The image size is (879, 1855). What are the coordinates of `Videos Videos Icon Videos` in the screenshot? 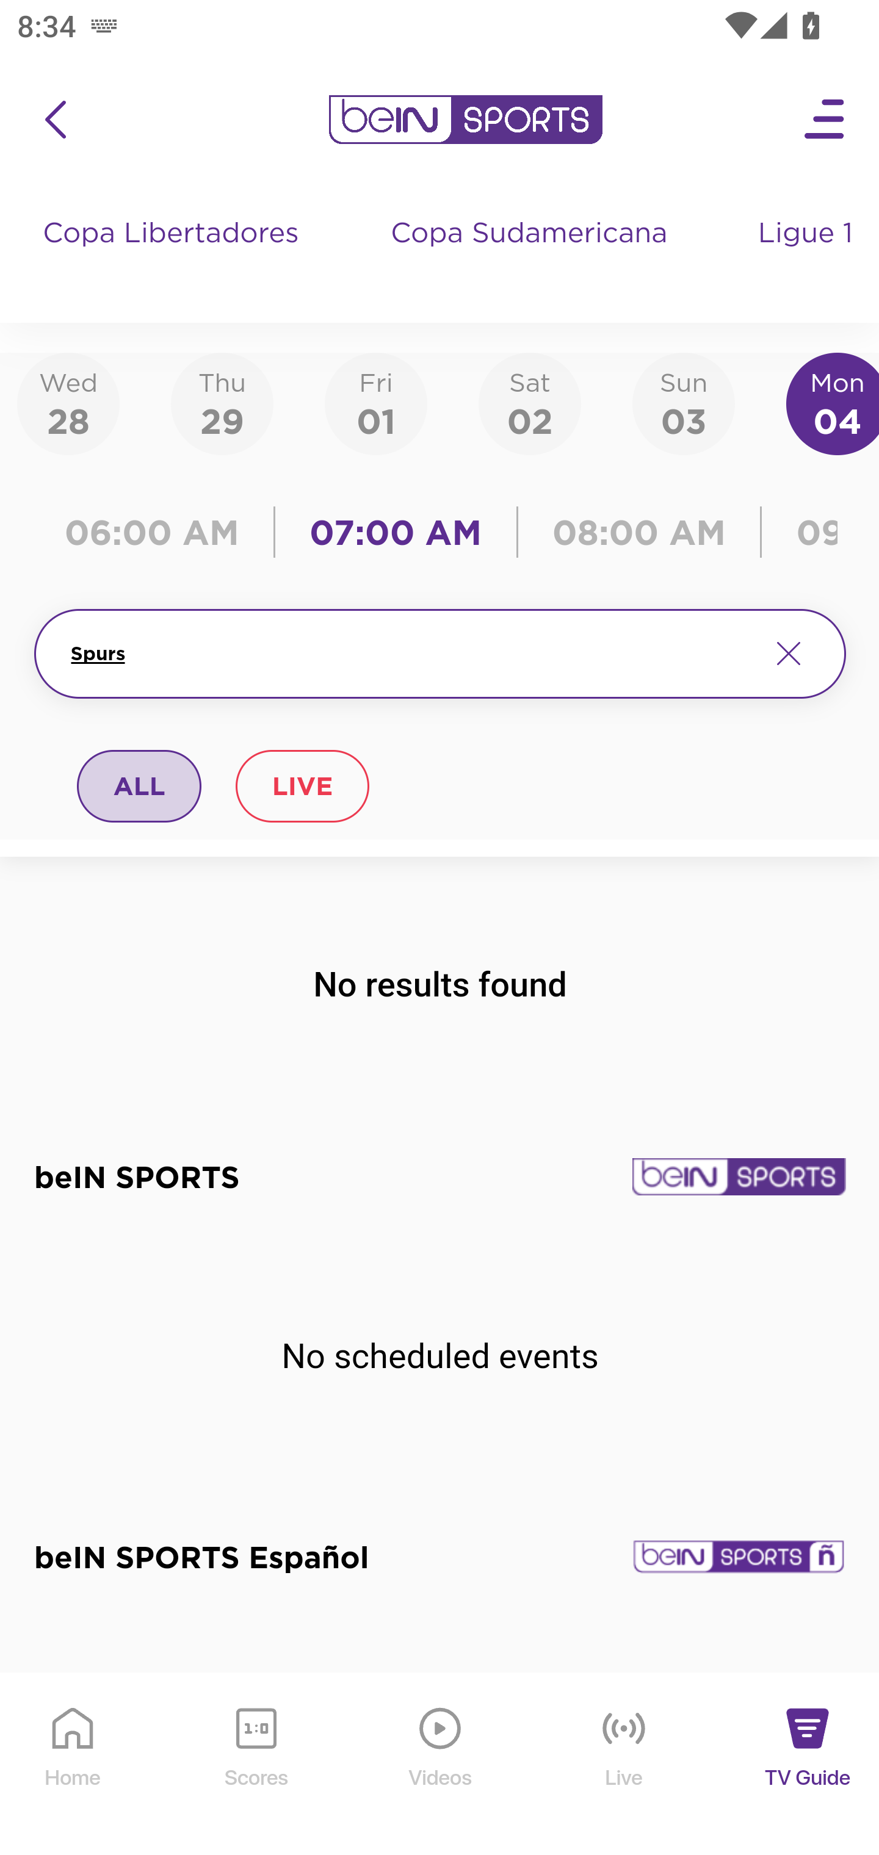 It's located at (441, 1765).